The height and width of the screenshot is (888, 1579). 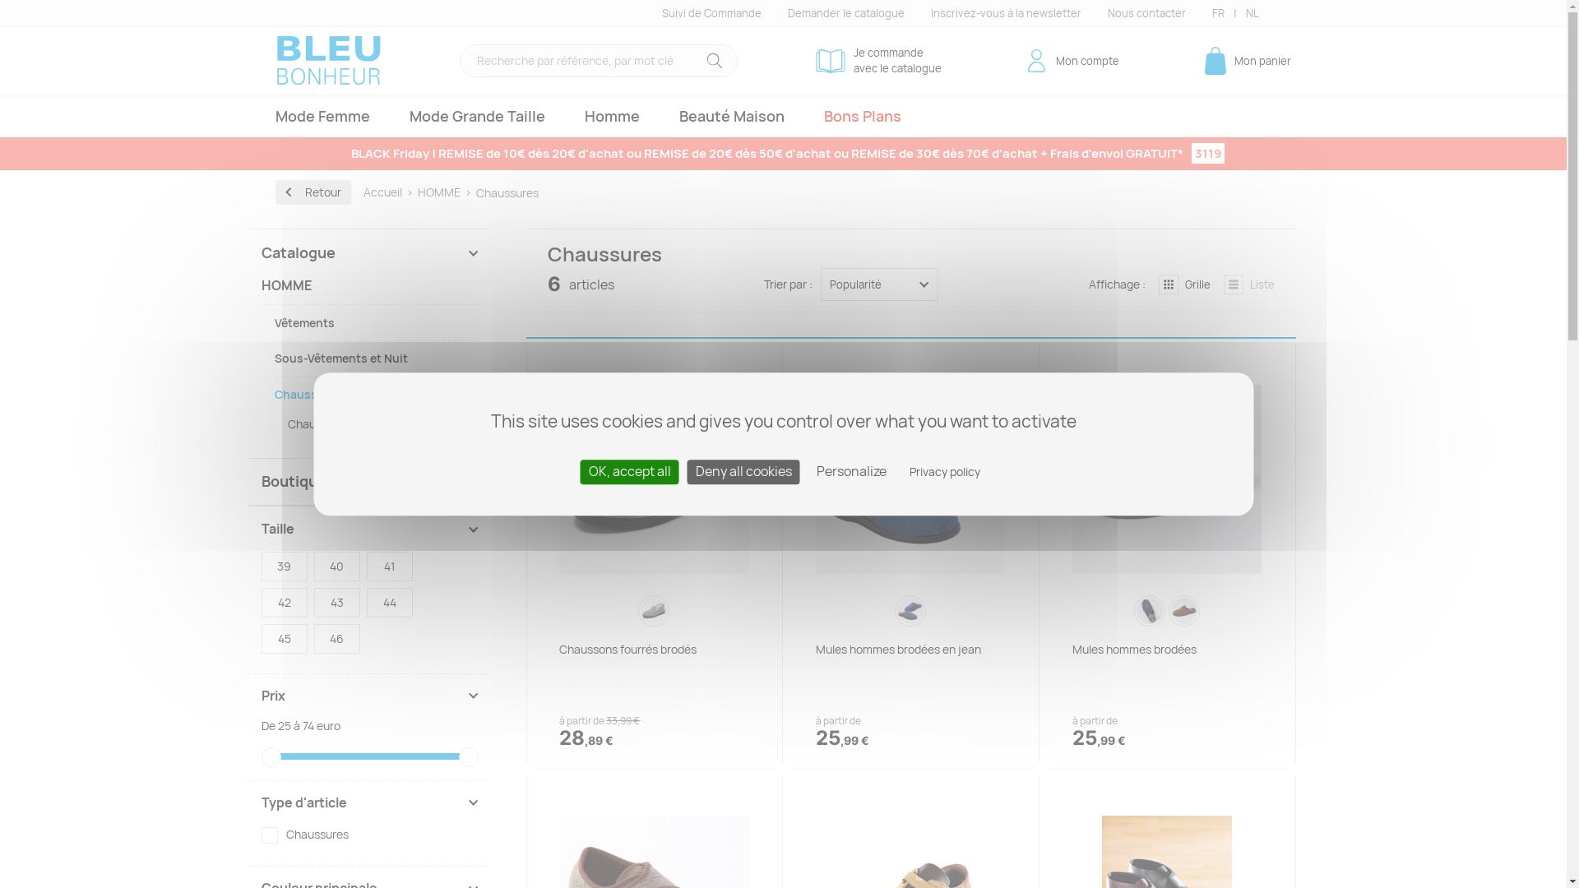 I want to click on Mode Femme, so click(x=322, y=117).